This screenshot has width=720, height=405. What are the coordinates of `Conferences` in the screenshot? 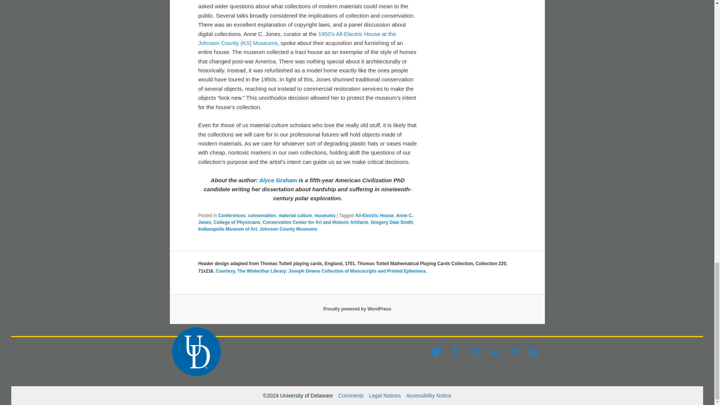 It's located at (232, 216).